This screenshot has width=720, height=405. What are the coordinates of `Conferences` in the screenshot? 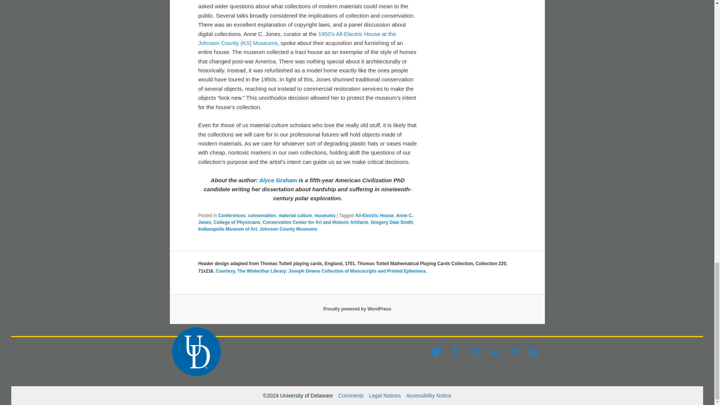 It's located at (232, 216).